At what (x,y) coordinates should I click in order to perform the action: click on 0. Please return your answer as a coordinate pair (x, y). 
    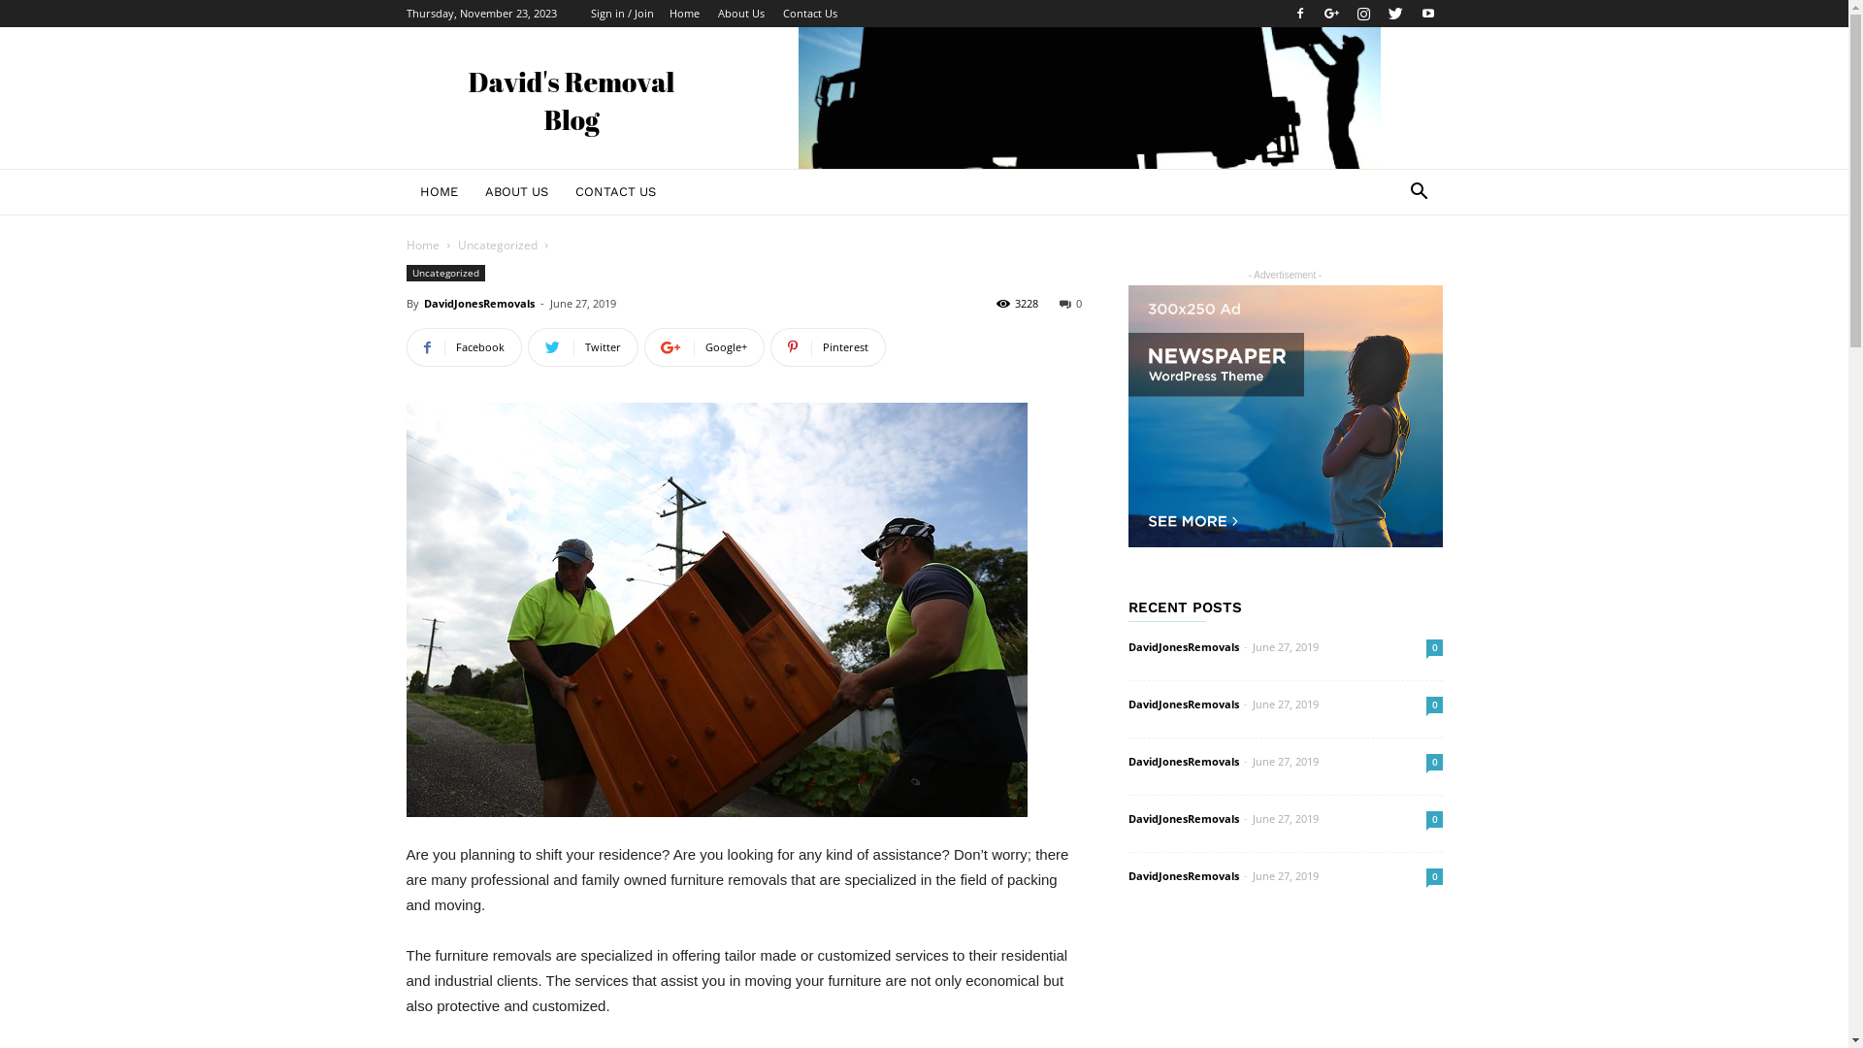
    Looking at the image, I should click on (1434, 877).